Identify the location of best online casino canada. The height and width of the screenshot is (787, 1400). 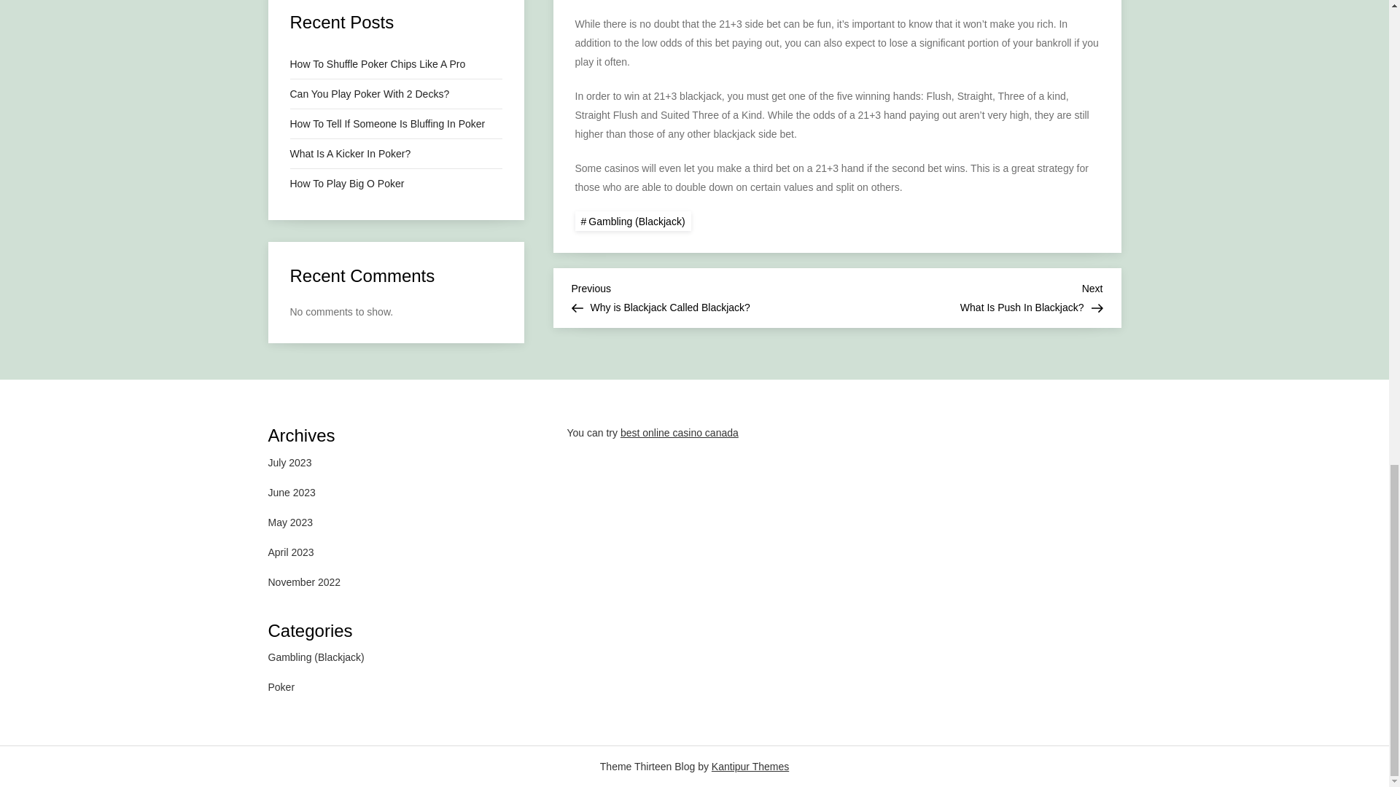
(680, 433).